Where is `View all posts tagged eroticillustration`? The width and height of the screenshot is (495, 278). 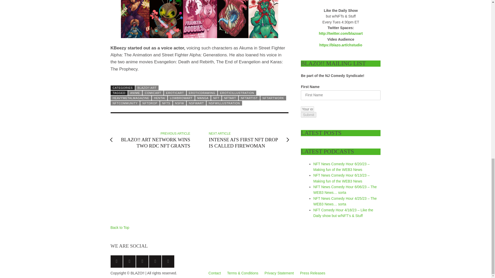 View all posts tagged eroticillustration is located at coordinates (237, 93).